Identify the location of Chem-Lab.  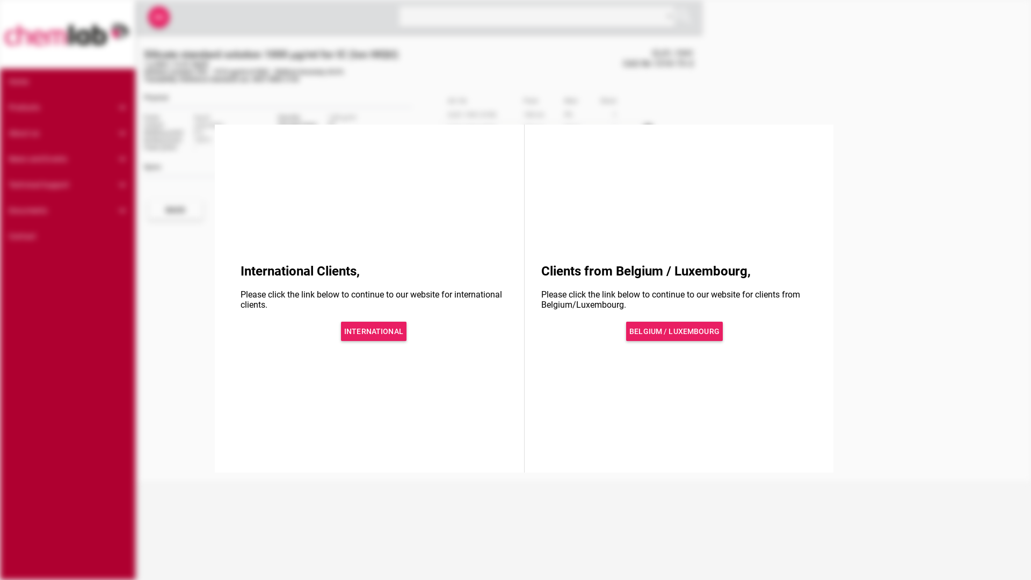
(68, 34).